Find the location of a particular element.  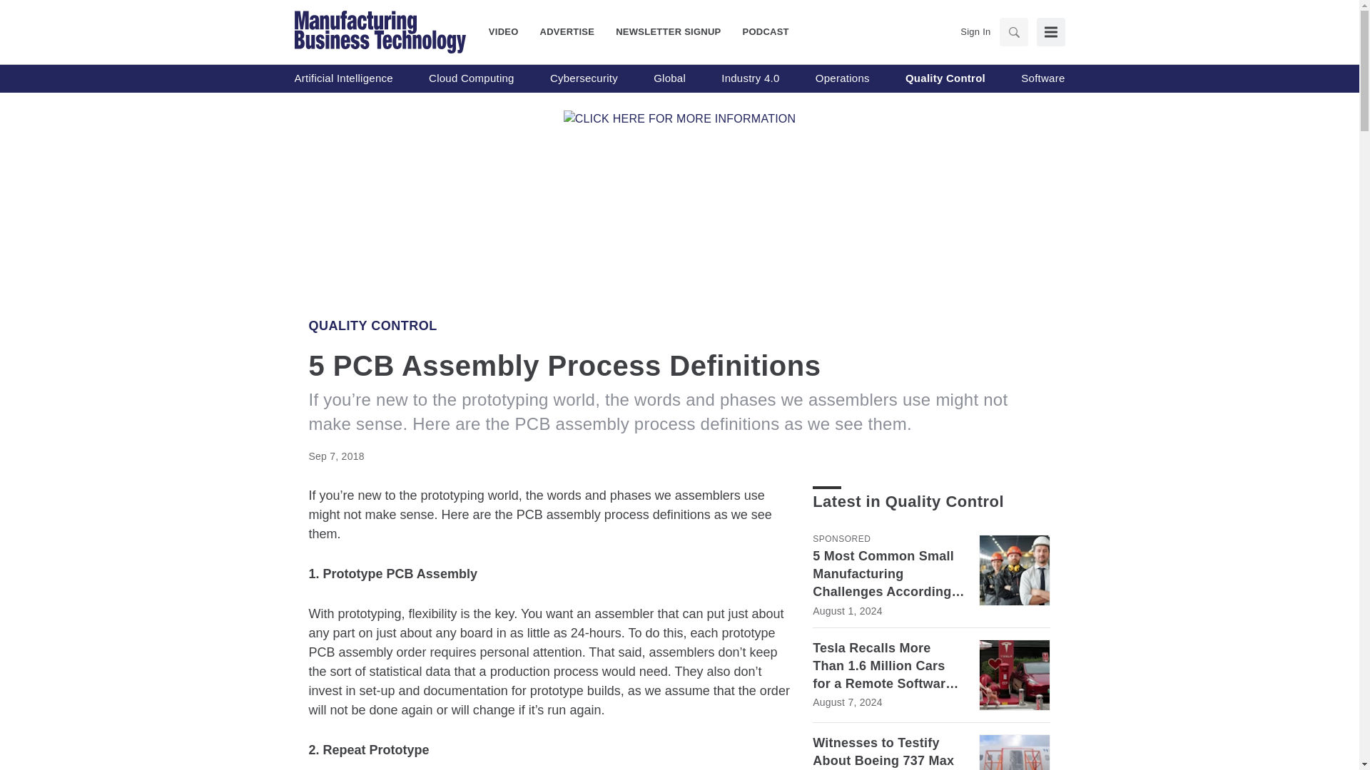

Cloud Computing is located at coordinates (471, 78).